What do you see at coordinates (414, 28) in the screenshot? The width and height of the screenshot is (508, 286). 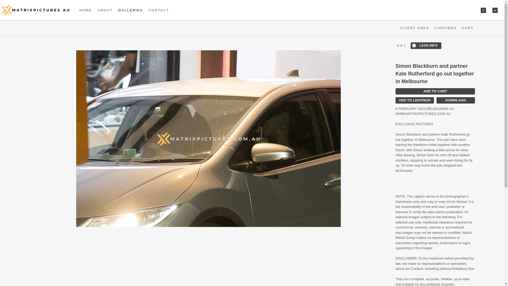 I see `CLIENT AREA` at bounding box center [414, 28].